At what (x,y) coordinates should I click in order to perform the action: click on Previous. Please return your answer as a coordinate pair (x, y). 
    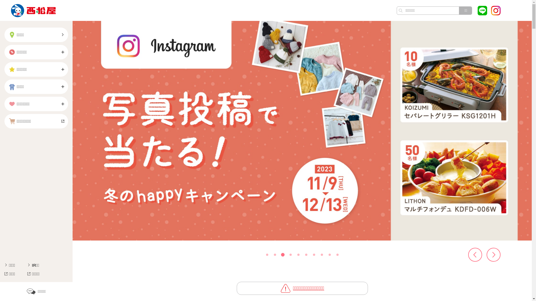
    Looking at the image, I should click on (475, 255).